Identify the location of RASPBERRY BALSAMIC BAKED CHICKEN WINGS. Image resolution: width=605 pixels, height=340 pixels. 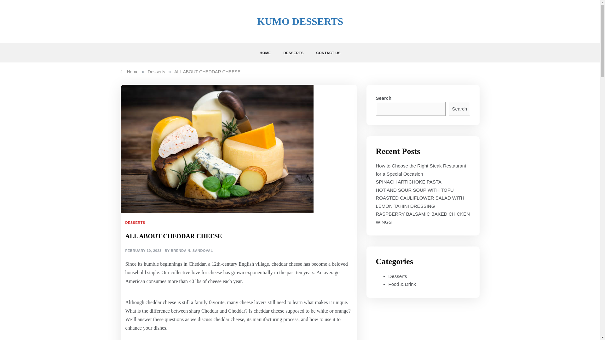
(423, 218).